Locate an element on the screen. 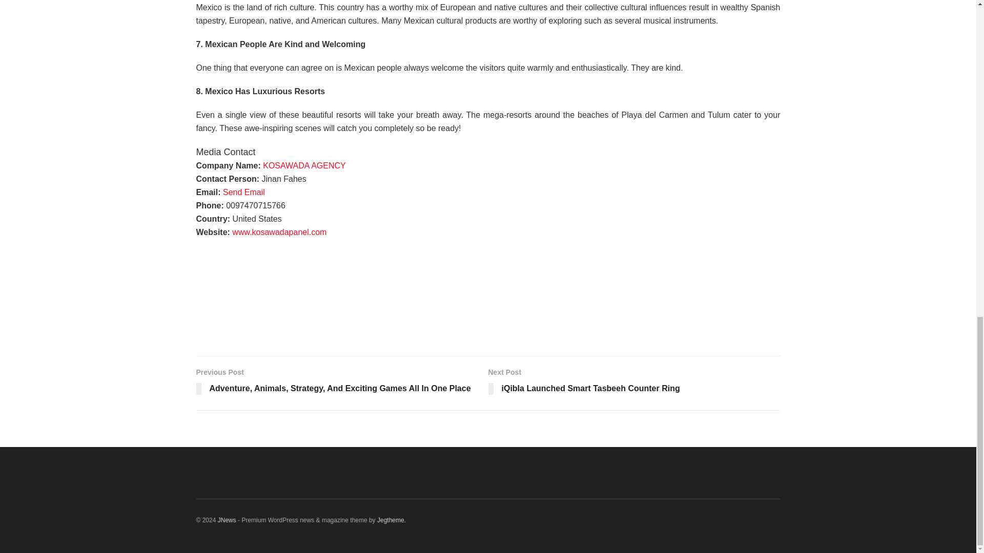  www.kosawadapanel.com is located at coordinates (227, 520).